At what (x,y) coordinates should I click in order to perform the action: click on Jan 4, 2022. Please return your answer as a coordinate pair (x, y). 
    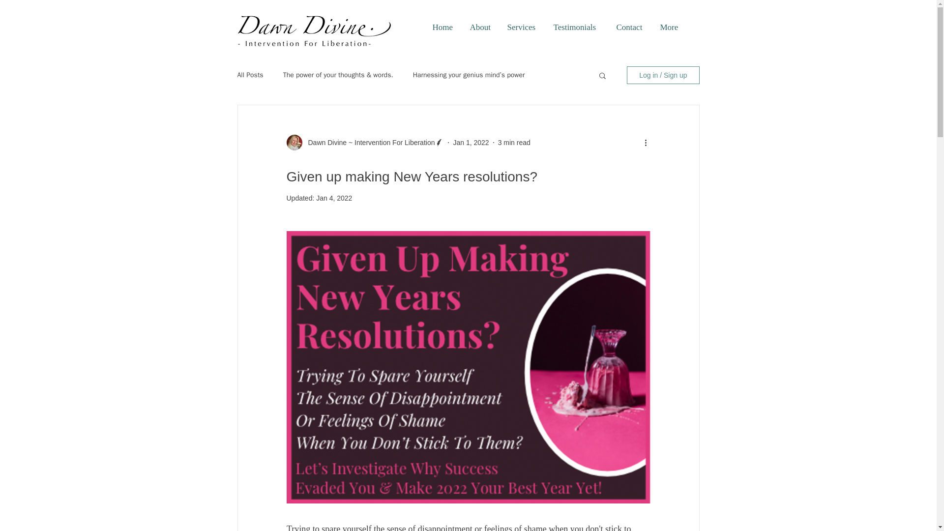
    Looking at the image, I should click on (334, 198).